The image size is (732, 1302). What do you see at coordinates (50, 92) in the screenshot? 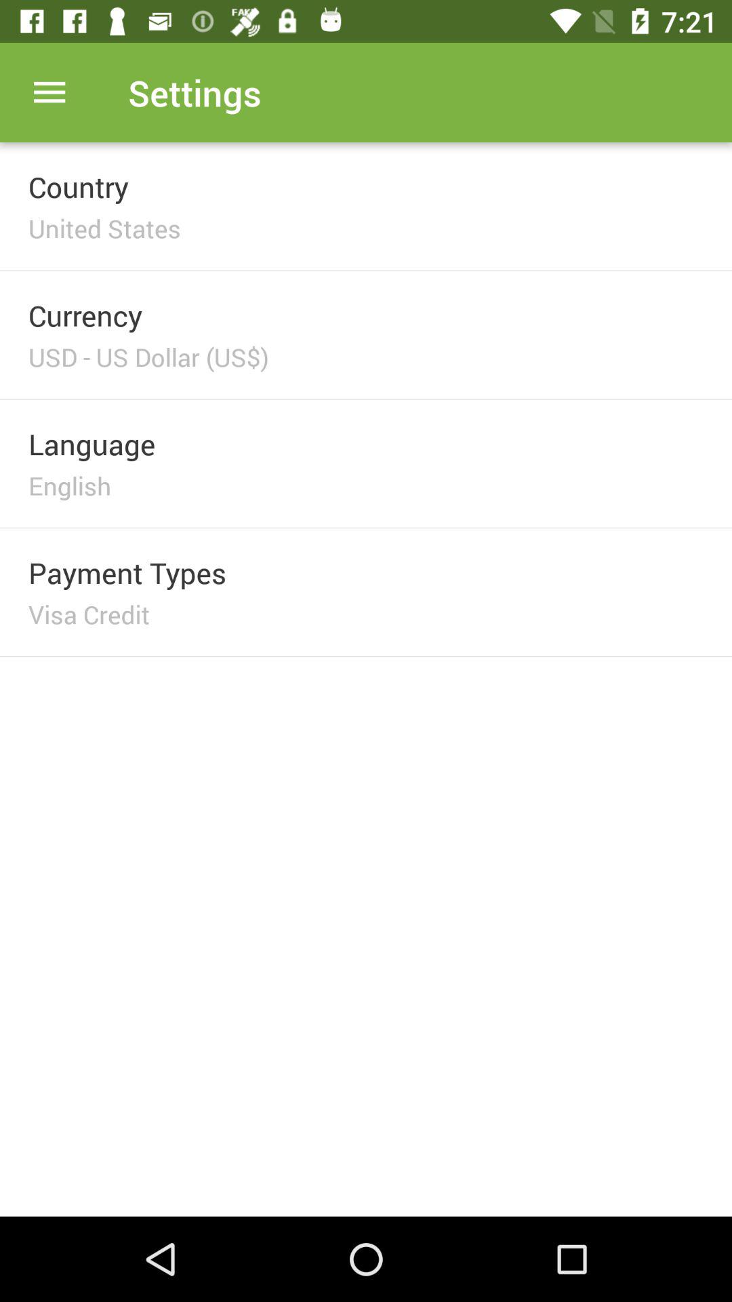
I see `options menu` at bounding box center [50, 92].